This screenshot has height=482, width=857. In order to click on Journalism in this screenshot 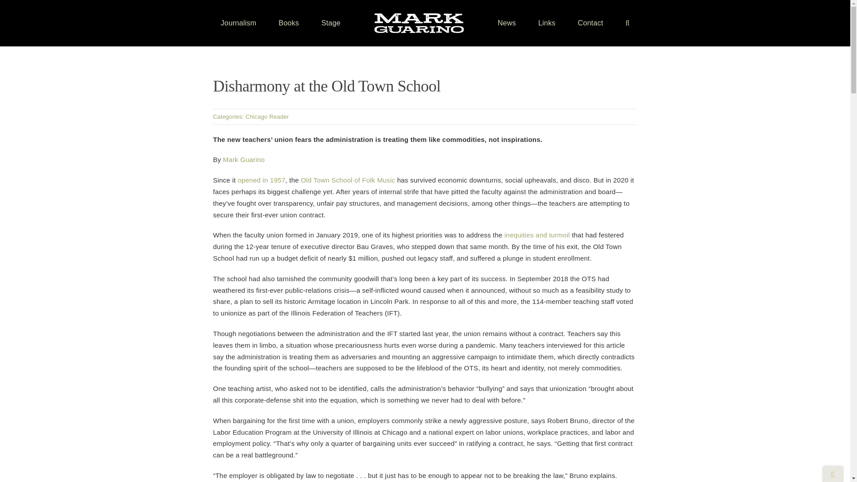, I will do `click(238, 23)`.